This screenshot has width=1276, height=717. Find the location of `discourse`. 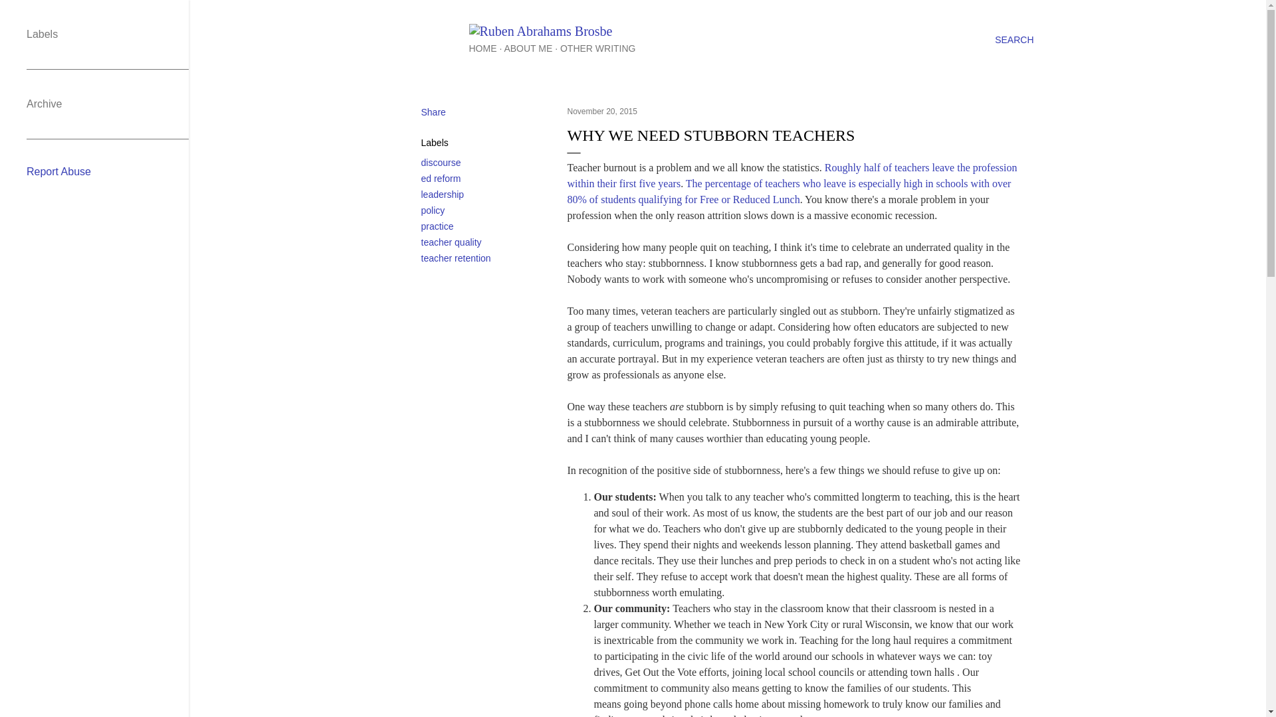

discourse is located at coordinates (441, 162).